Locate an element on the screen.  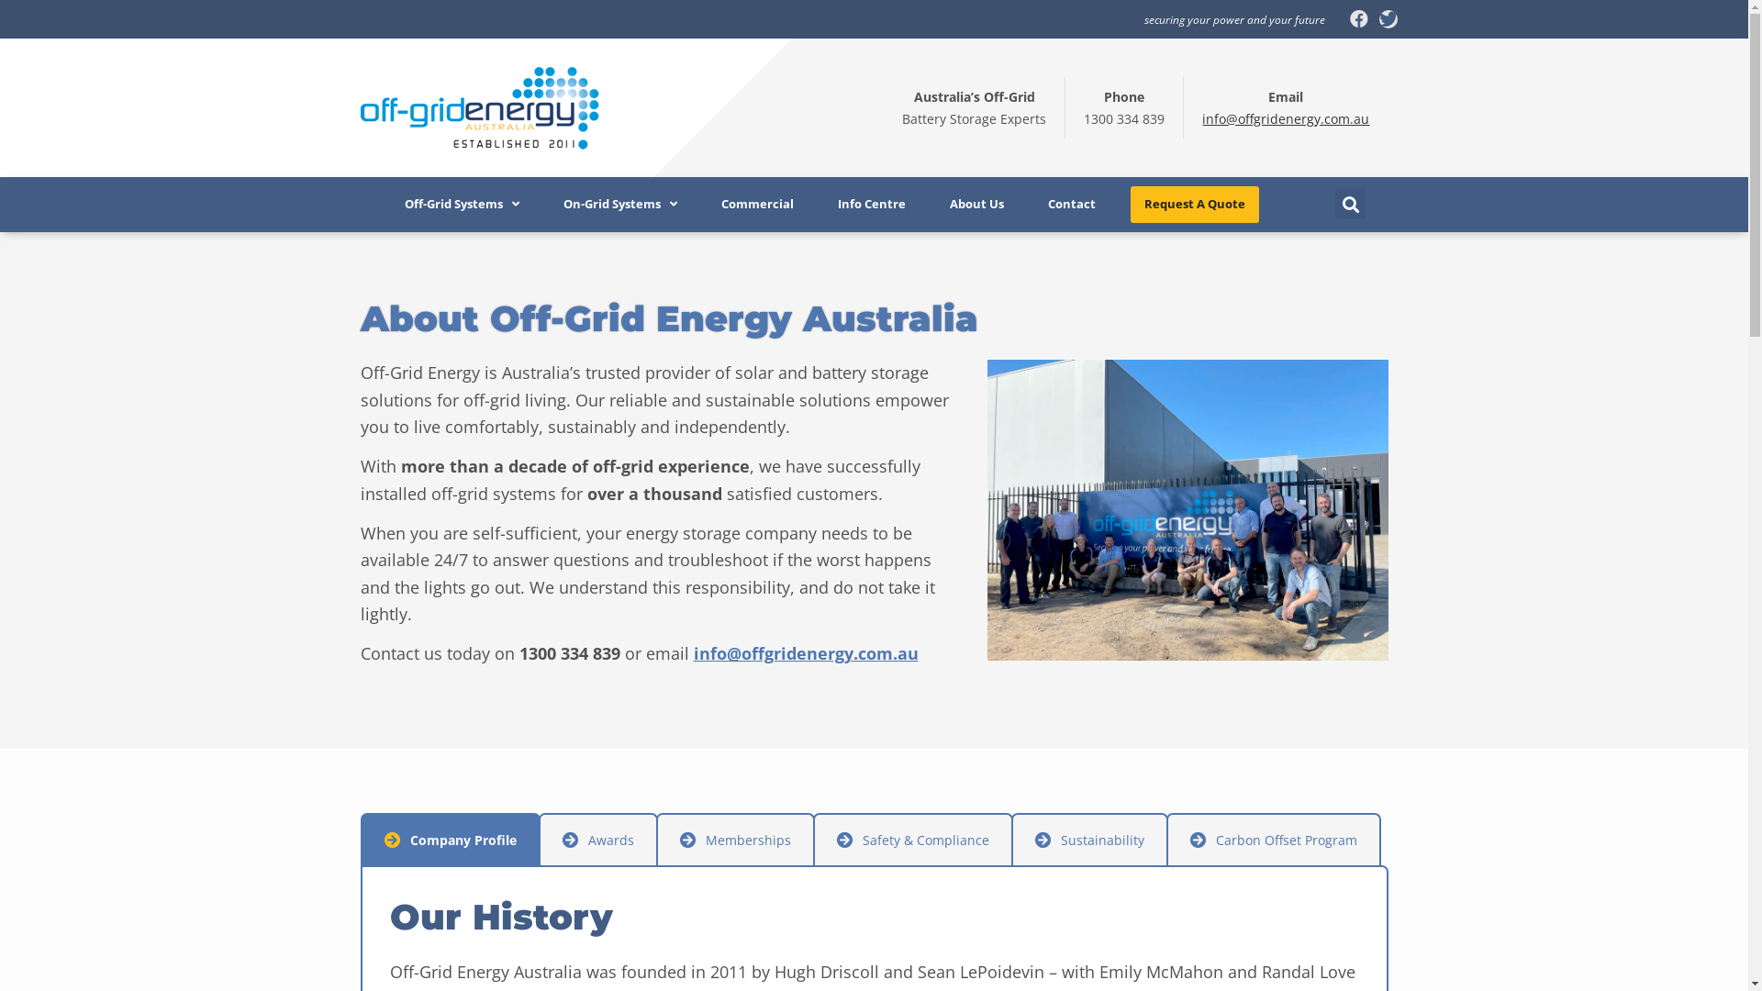
Request A Quote is located at coordinates (1195, 205).